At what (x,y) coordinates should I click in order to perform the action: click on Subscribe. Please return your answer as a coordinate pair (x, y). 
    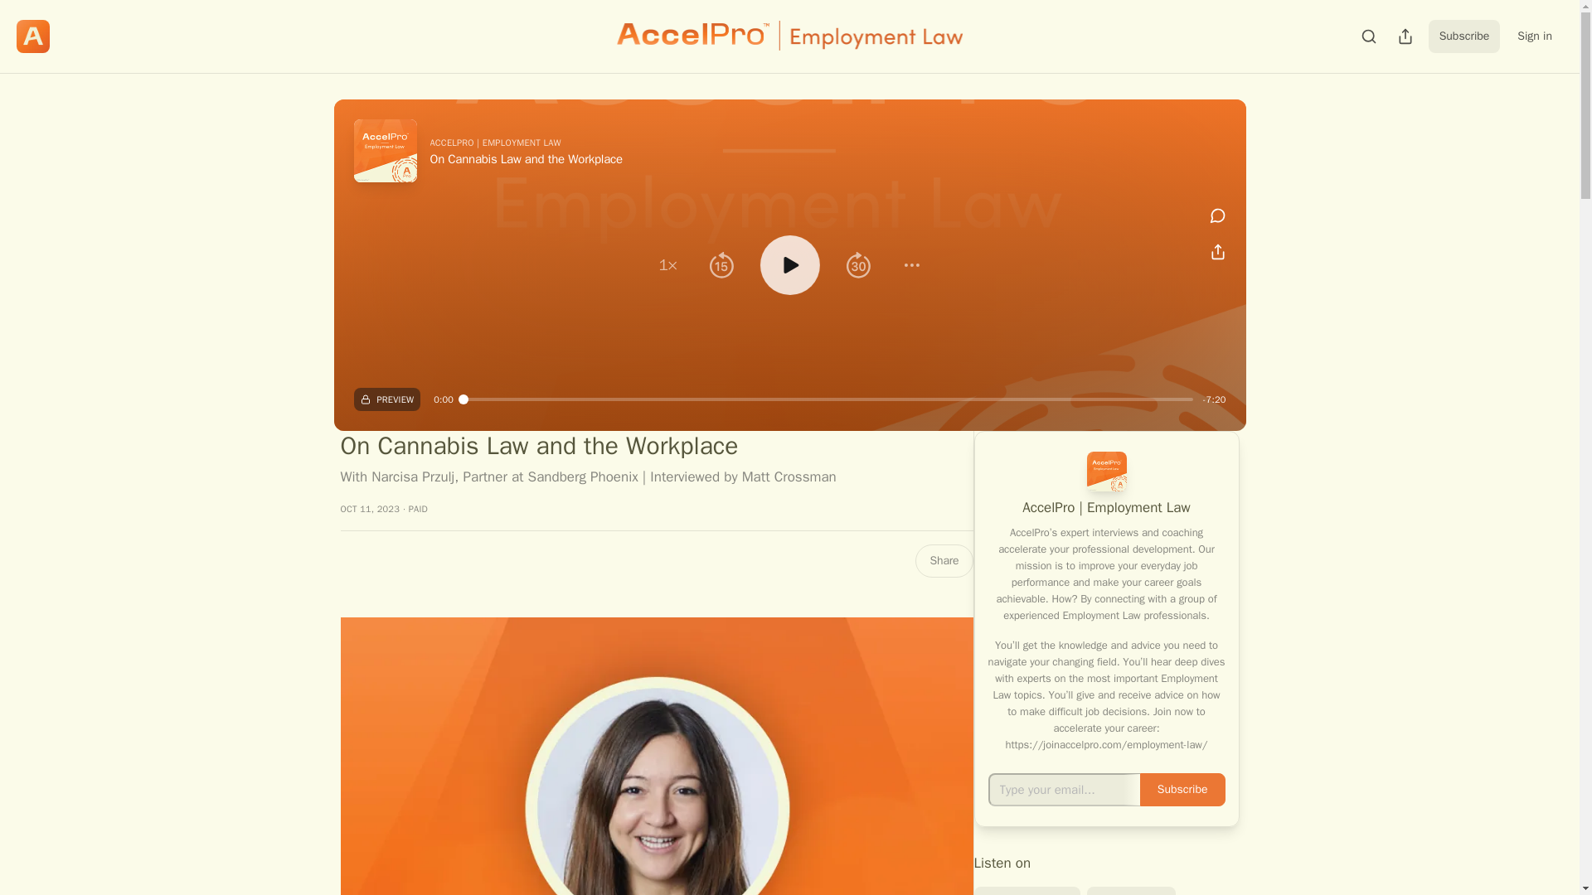
    Looking at the image, I should click on (1182, 790).